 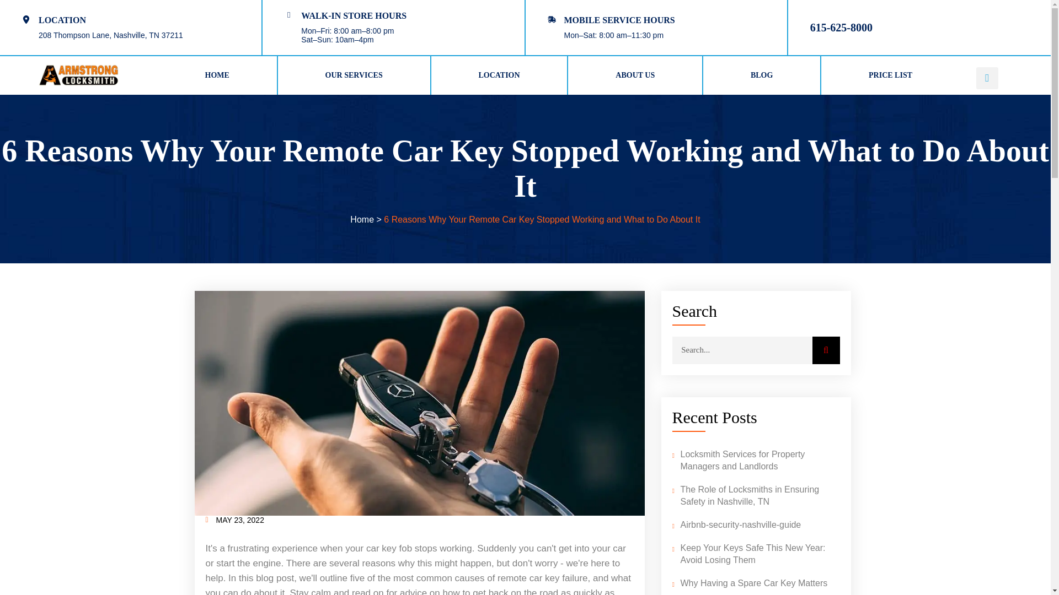 What do you see at coordinates (634, 75) in the screenshot?
I see `ABOUT US` at bounding box center [634, 75].